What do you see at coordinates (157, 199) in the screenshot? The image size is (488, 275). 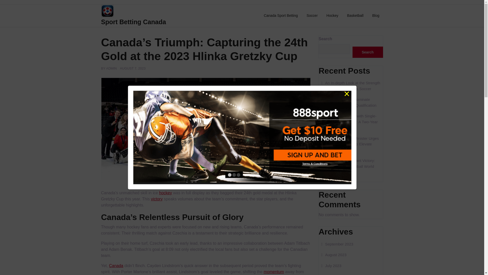 I see `victory` at bounding box center [157, 199].